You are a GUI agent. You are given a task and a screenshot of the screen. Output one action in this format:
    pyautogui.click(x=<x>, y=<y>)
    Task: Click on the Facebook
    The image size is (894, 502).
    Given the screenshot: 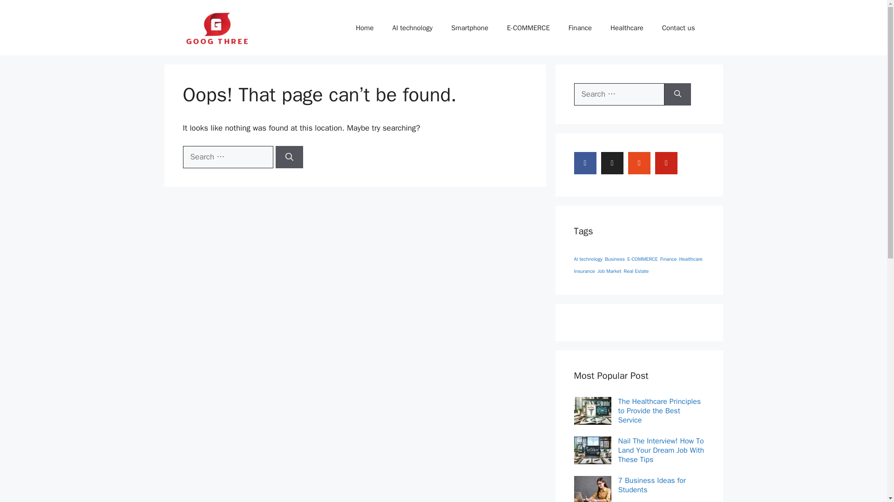 What is the action you would take?
    pyautogui.click(x=585, y=163)
    